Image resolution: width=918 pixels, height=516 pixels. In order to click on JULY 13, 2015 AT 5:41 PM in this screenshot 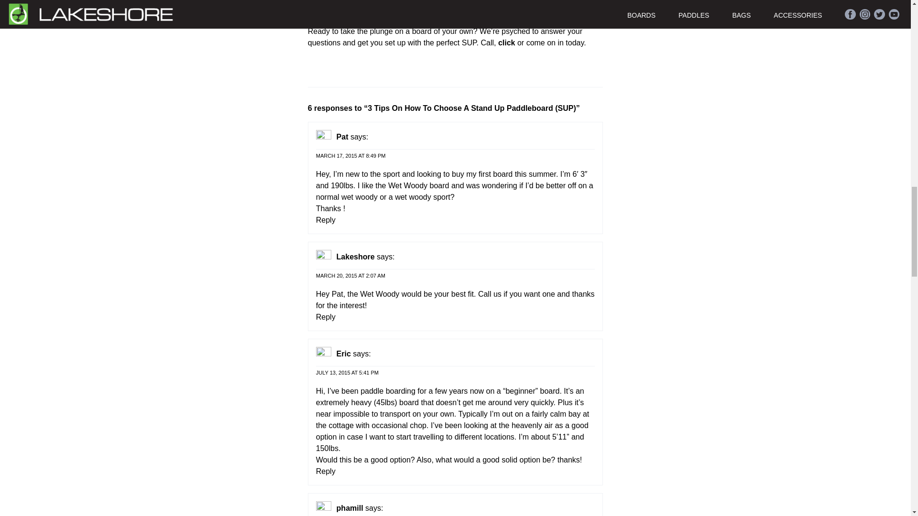, I will do `click(347, 372)`.